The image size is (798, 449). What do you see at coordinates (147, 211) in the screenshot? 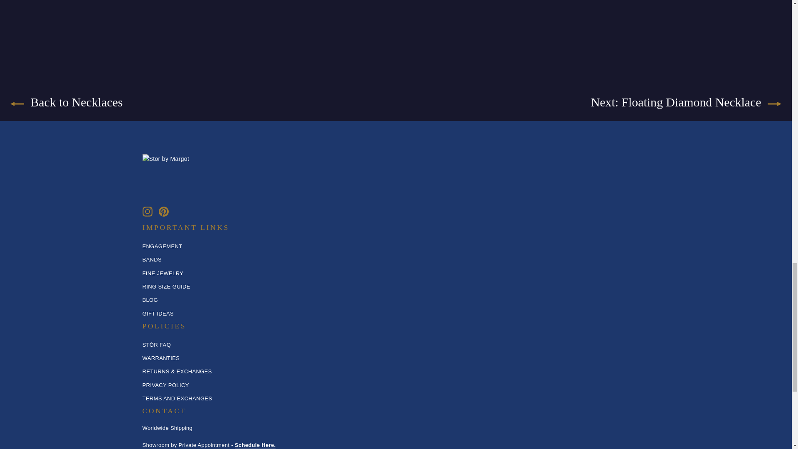
I see `Stor by Margot on Instagram` at bounding box center [147, 211].